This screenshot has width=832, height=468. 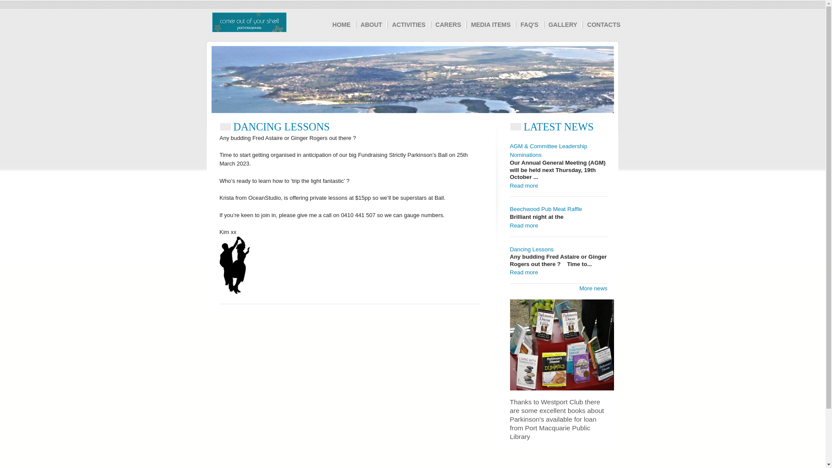 I want to click on Read more, so click(x=523, y=272).